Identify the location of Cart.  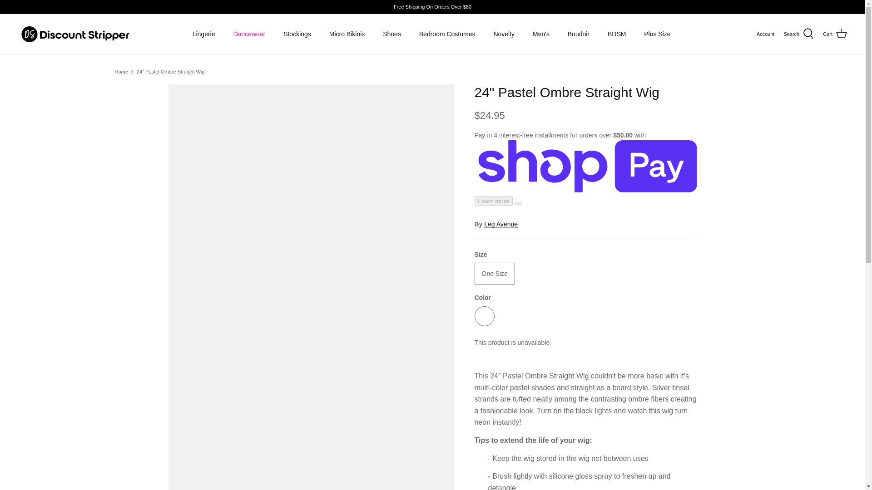
(835, 34).